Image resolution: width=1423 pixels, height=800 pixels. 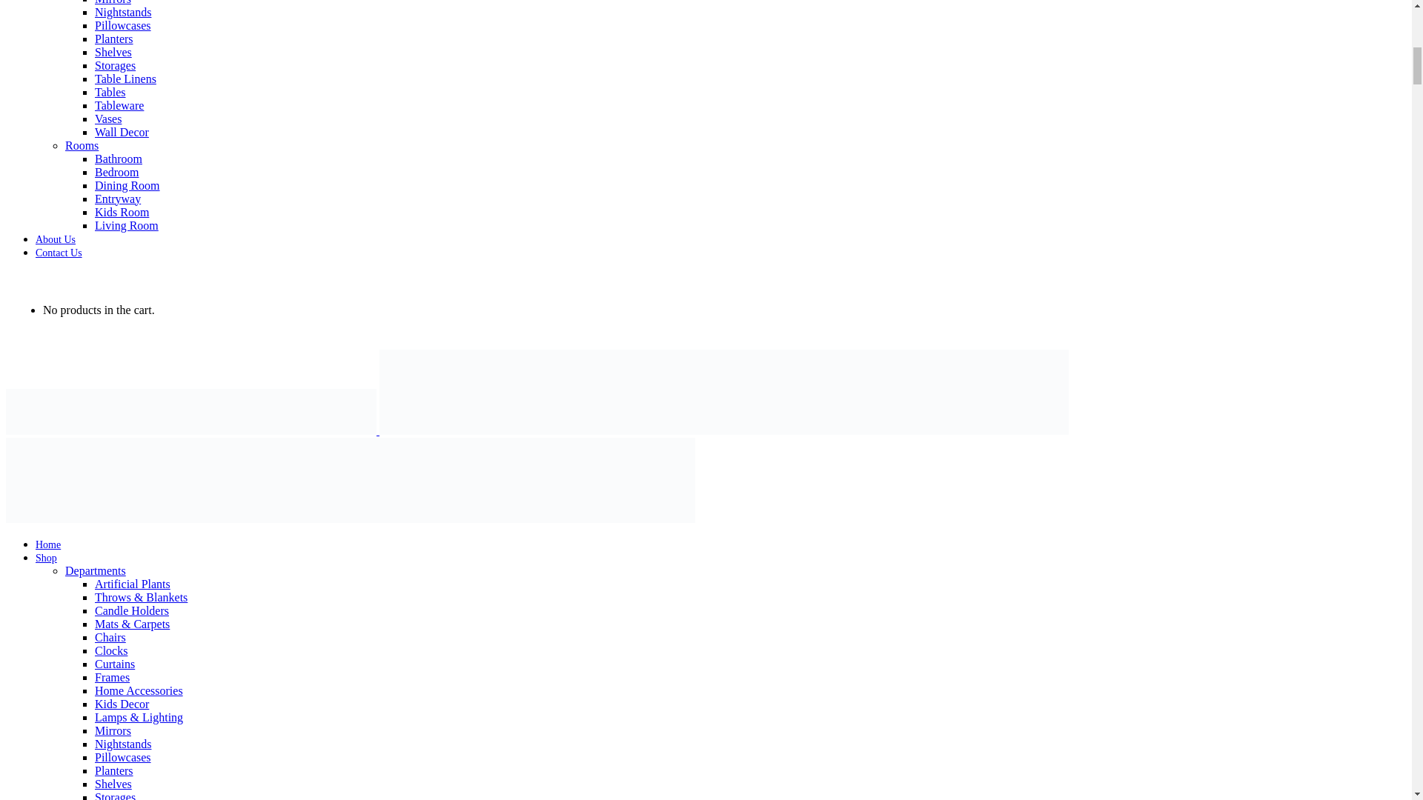 What do you see at coordinates (115, 65) in the screenshot?
I see `Storages` at bounding box center [115, 65].